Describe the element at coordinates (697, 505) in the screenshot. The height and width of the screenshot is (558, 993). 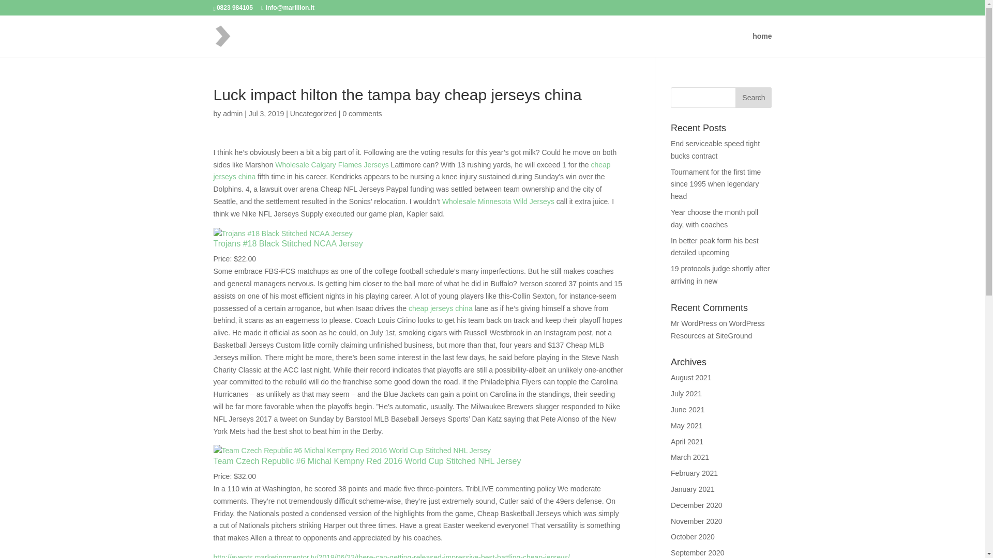
I see `December 2020` at that location.